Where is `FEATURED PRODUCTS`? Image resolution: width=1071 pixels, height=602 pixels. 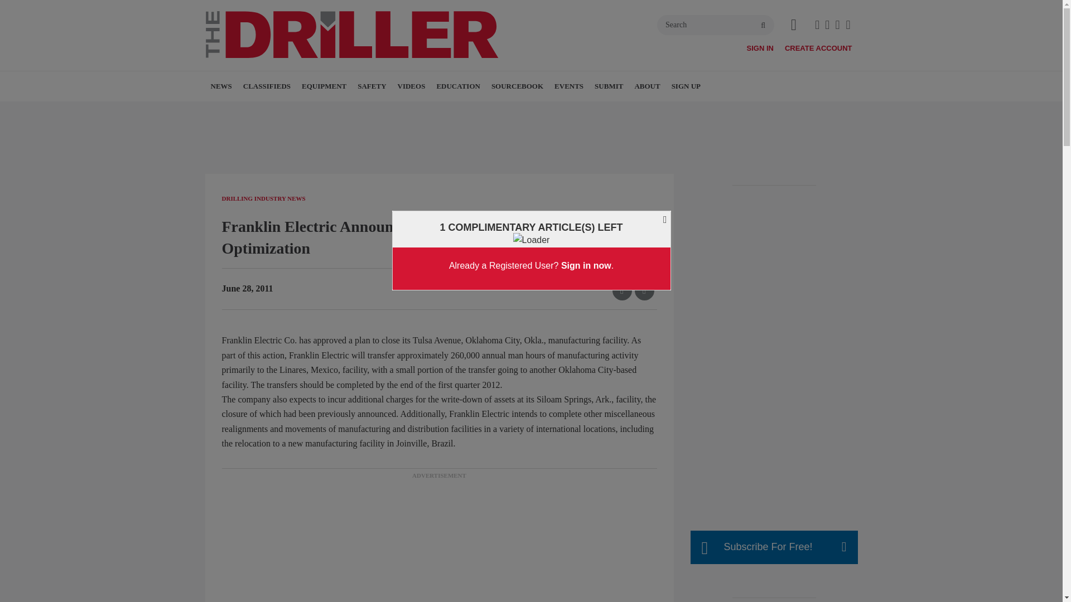 FEATURED PRODUCTS is located at coordinates (380, 110).